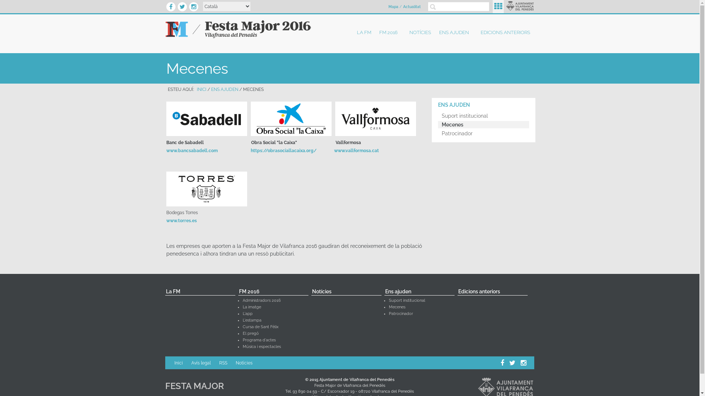 Image resolution: width=705 pixels, height=396 pixels. I want to click on Suport institucional, so click(484, 116).